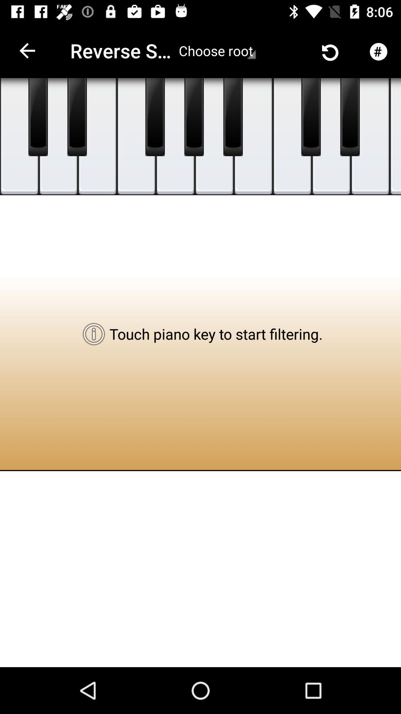  Describe the element at coordinates (194, 117) in the screenshot. I see `click on the black color tile which is below the word choose` at that location.